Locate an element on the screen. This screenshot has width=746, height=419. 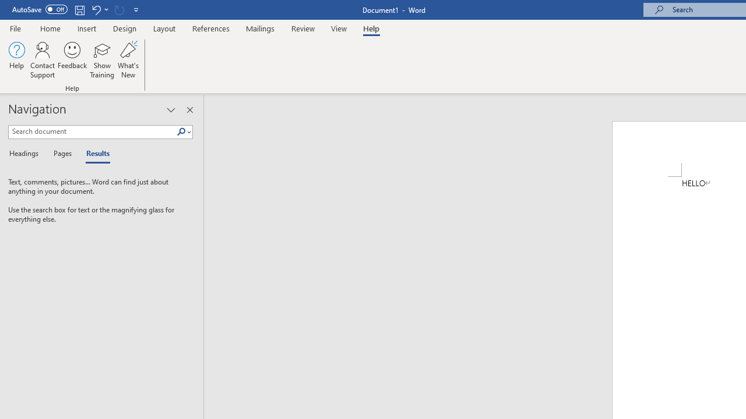
Review is located at coordinates (303, 28).